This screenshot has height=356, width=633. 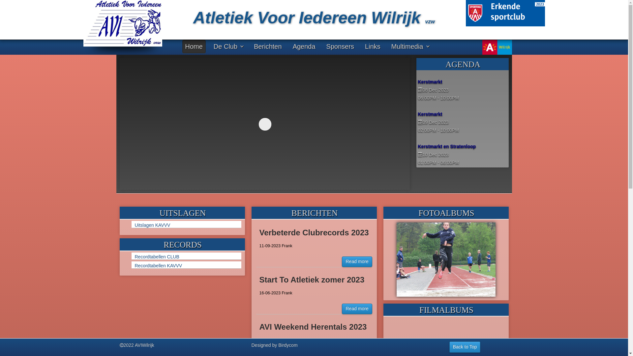 I want to click on Recordtabellen KAVVV, so click(x=188, y=266).